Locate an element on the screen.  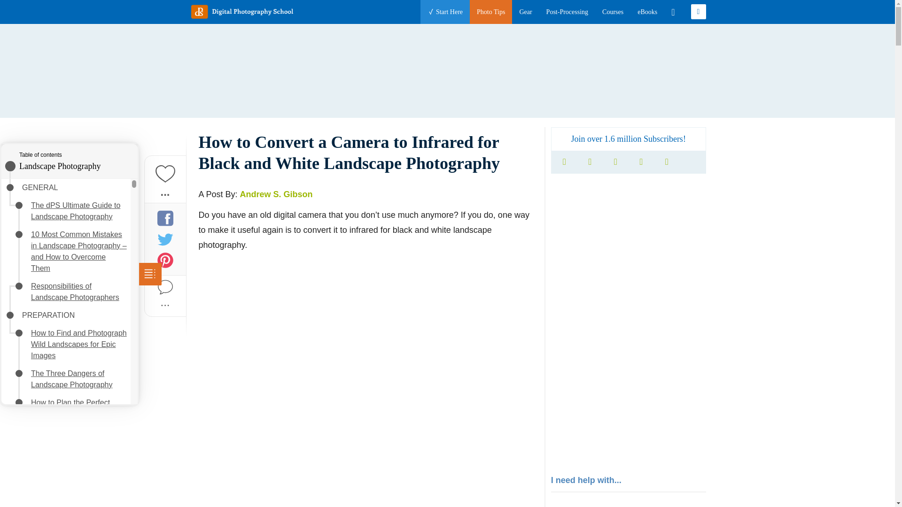
Digital Photography School is located at coordinates (241, 11).